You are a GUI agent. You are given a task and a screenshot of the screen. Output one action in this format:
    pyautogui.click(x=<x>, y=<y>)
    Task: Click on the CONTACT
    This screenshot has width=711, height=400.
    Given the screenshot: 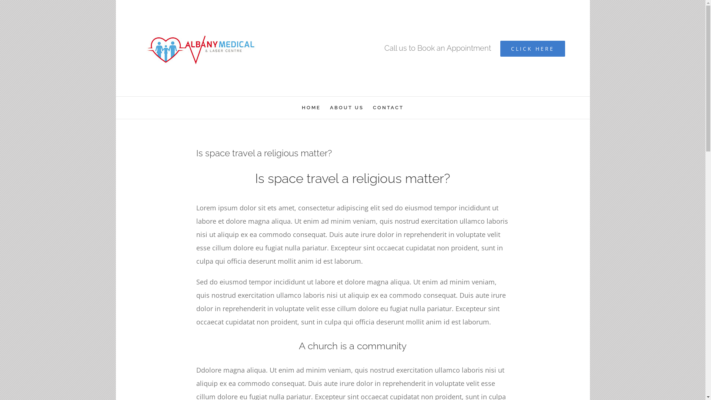 What is the action you would take?
    pyautogui.click(x=388, y=108)
    